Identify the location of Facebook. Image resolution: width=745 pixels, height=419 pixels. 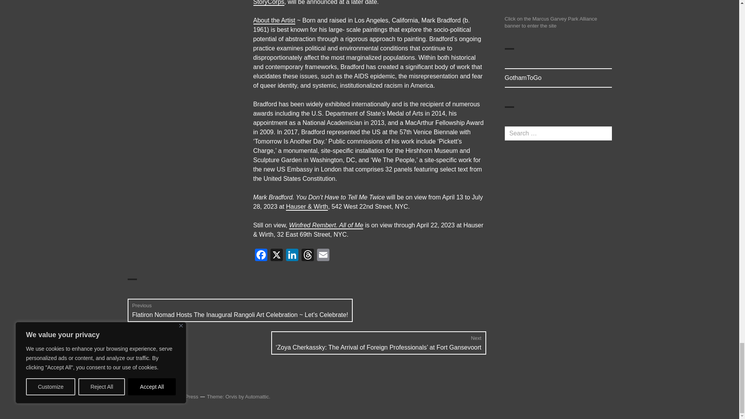
(261, 256).